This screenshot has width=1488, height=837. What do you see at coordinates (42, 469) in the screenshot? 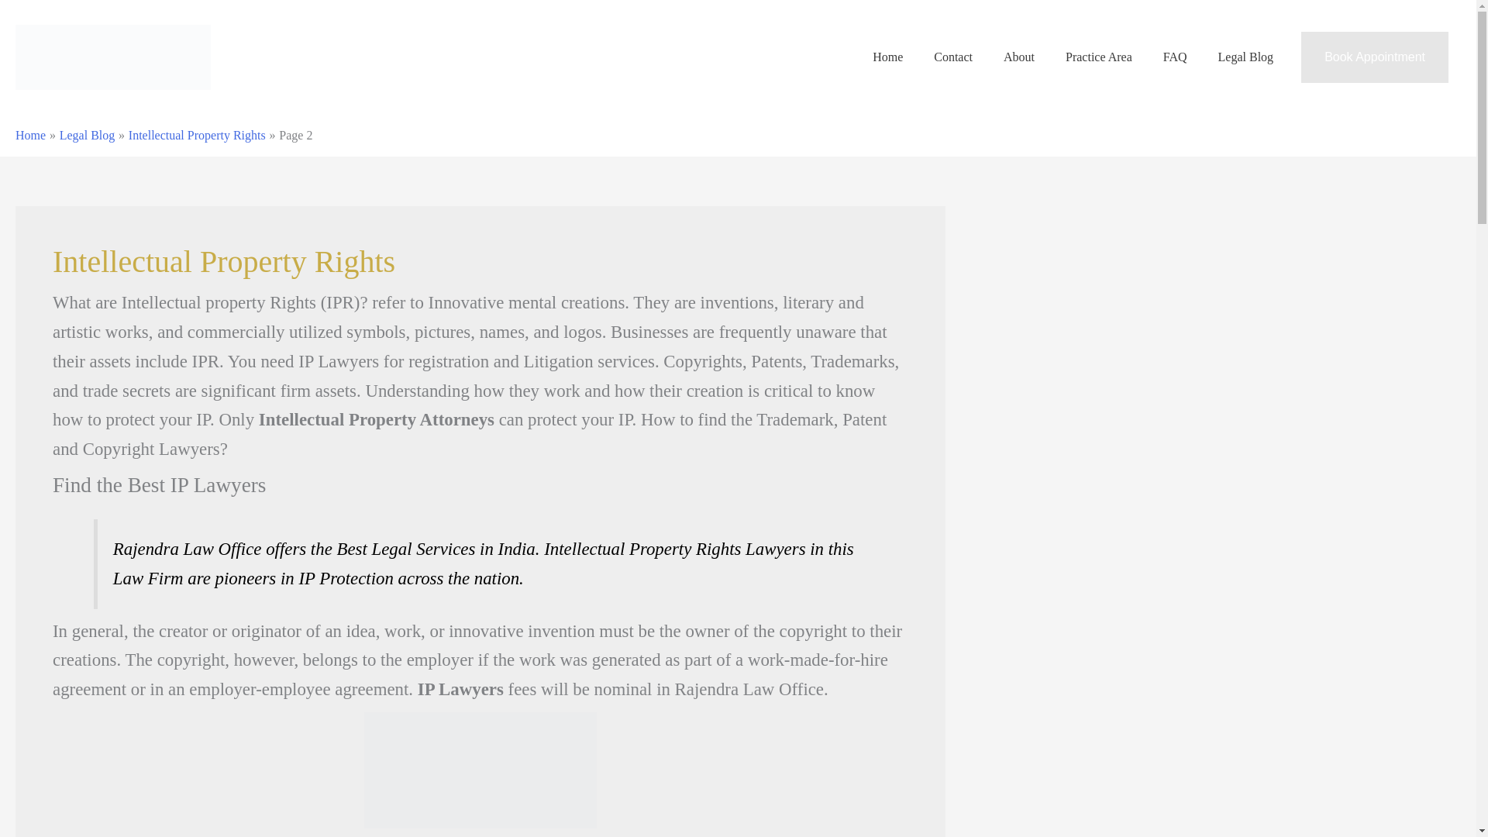
I see `Follow by Email` at bounding box center [42, 469].